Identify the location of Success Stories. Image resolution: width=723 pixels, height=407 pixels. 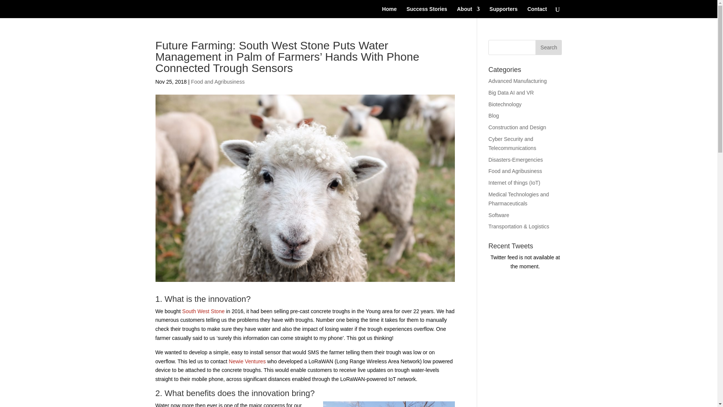
(426, 12).